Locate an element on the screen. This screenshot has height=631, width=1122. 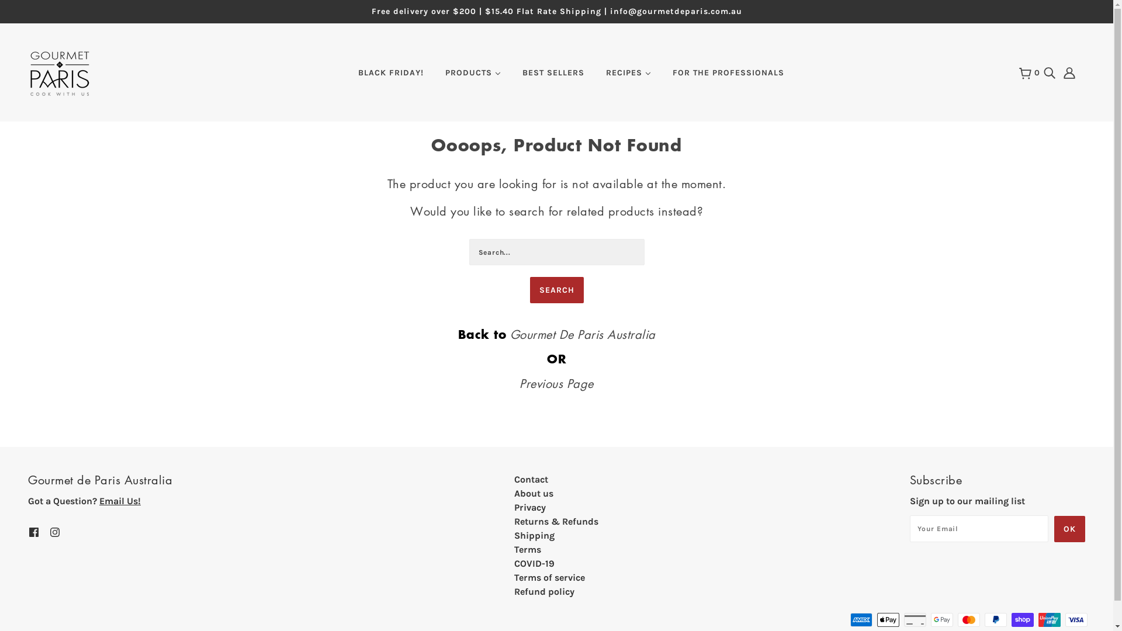
Returns & Refunds is located at coordinates (556, 521).